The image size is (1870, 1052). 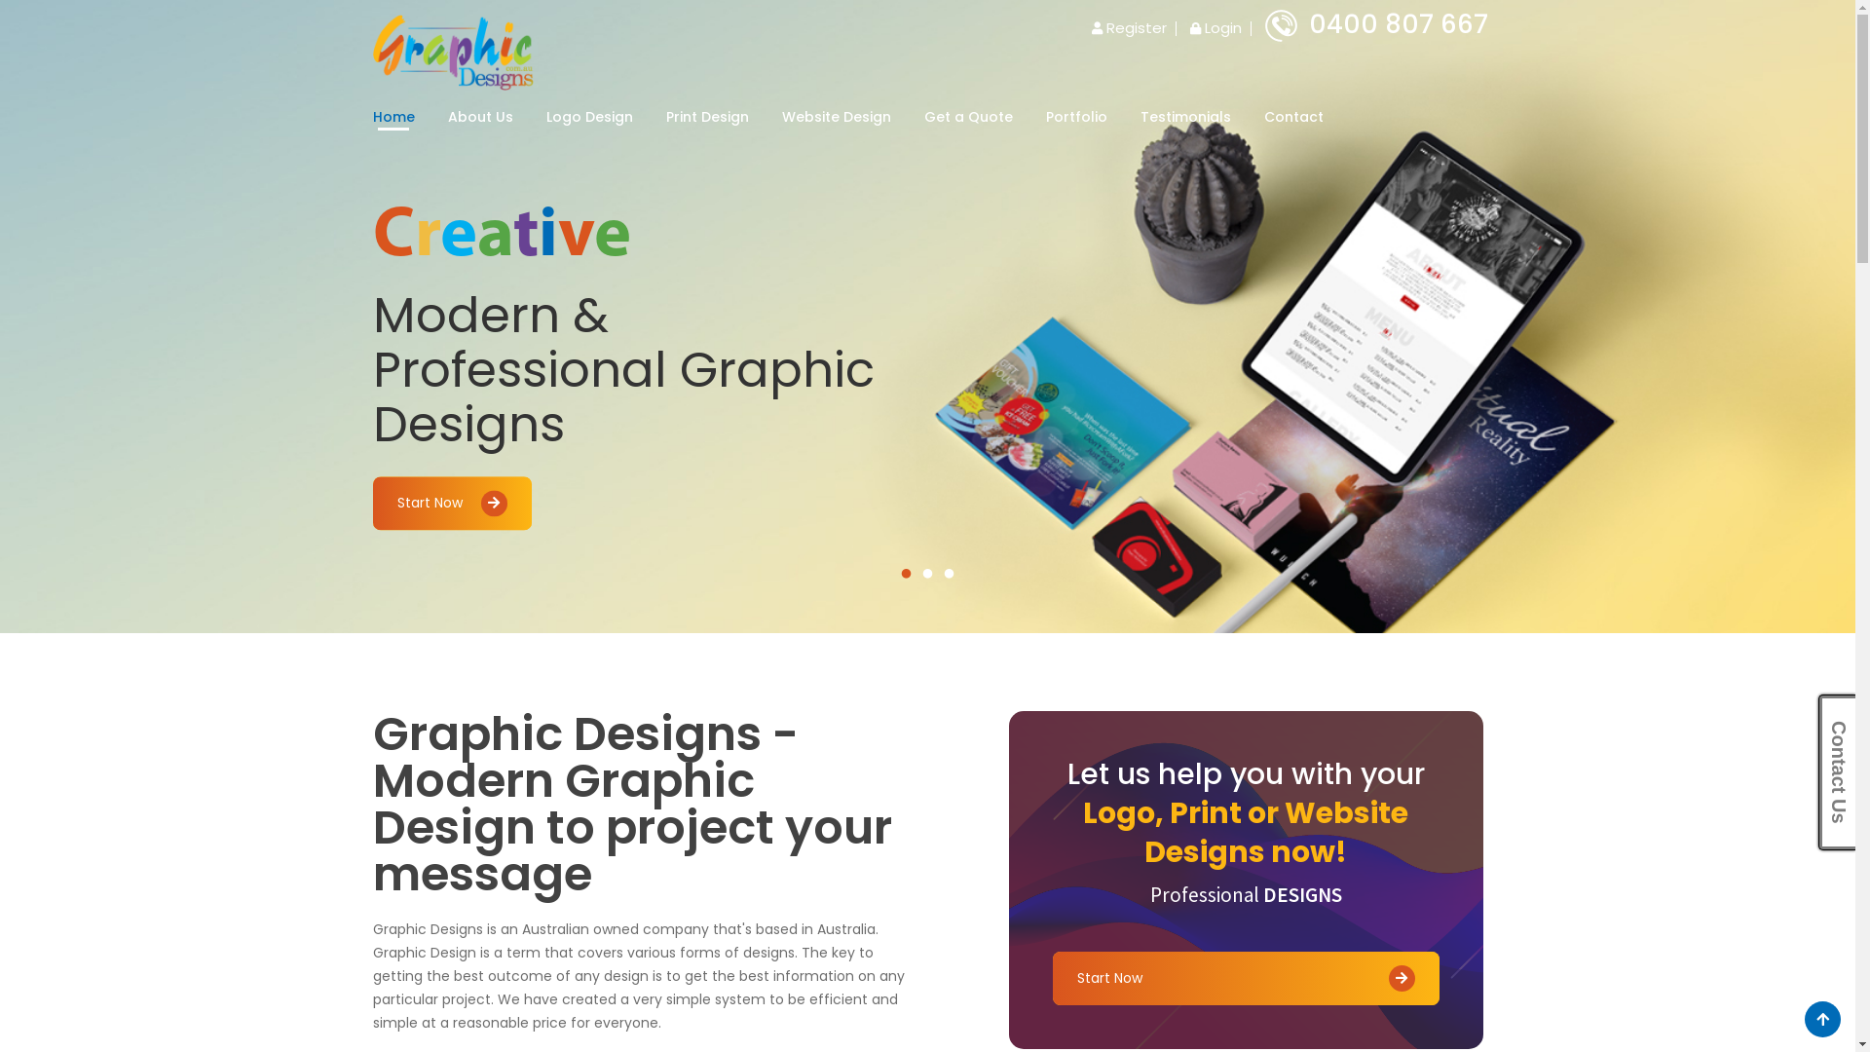 What do you see at coordinates (452, 51) in the screenshot?
I see `Graphic designs` at bounding box center [452, 51].